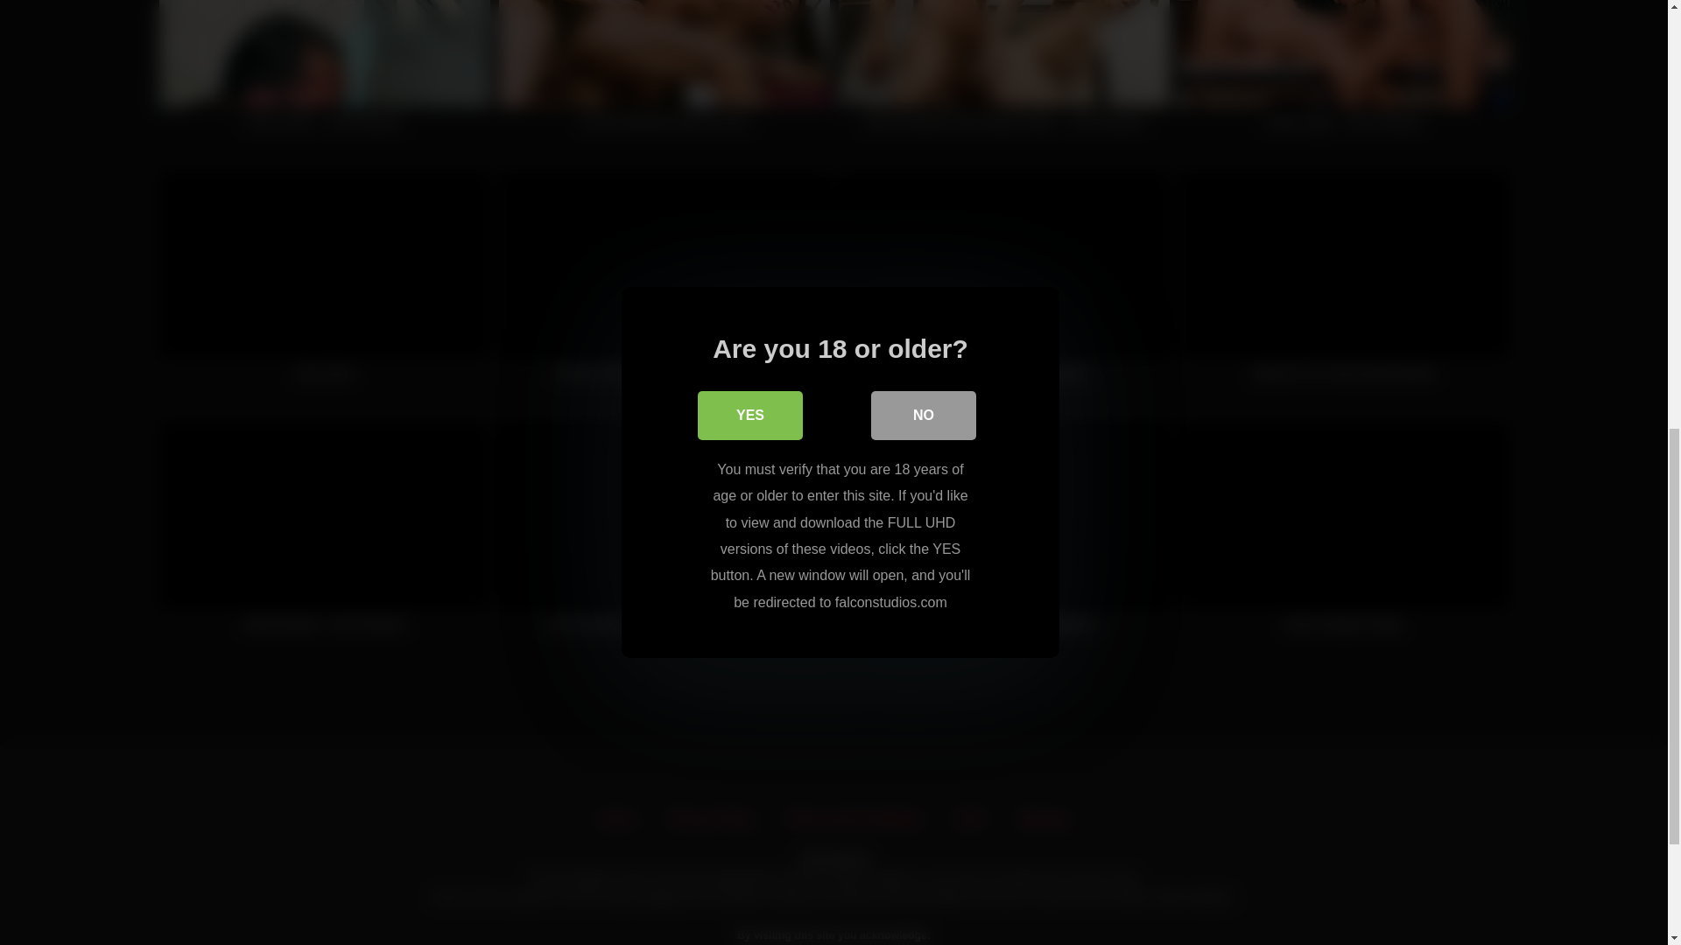  What do you see at coordinates (711, 819) in the screenshot?
I see `Privacy Policy` at bounding box center [711, 819].